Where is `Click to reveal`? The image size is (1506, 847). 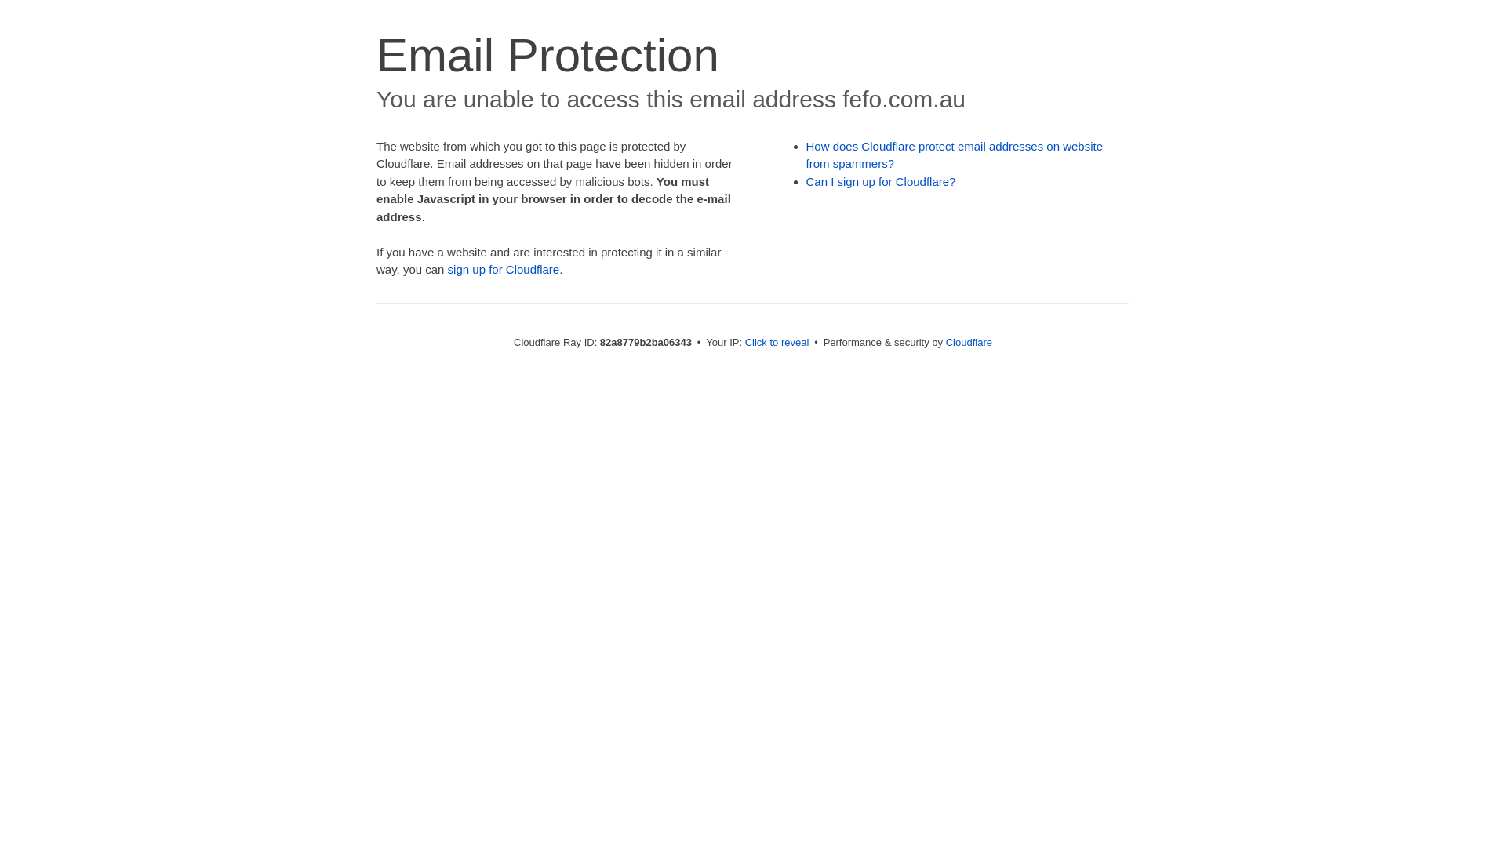
Click to reveal is located at coordinates (777, 342).